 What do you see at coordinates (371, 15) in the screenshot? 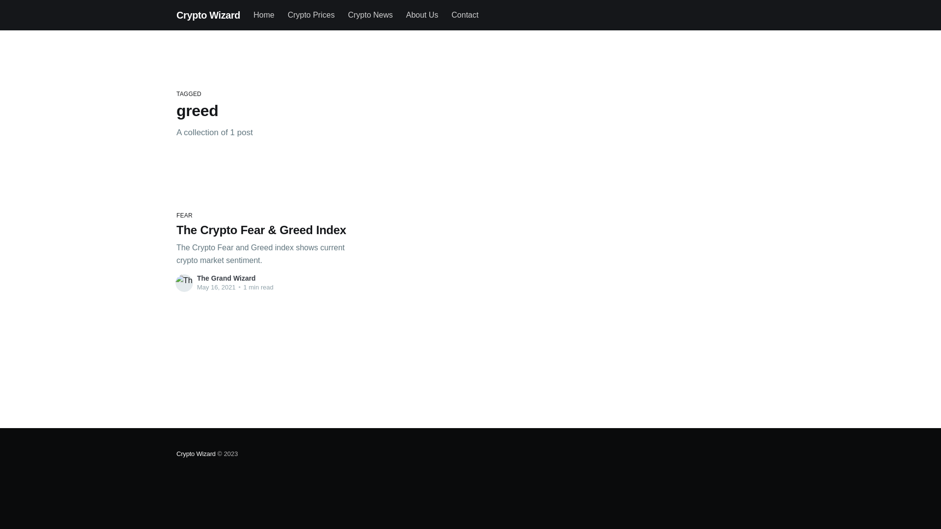
I see `Crypto News` at bounding box center [371, 15].